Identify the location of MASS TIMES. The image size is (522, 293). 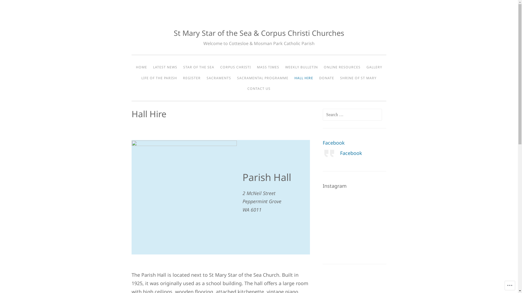
(268, 67).